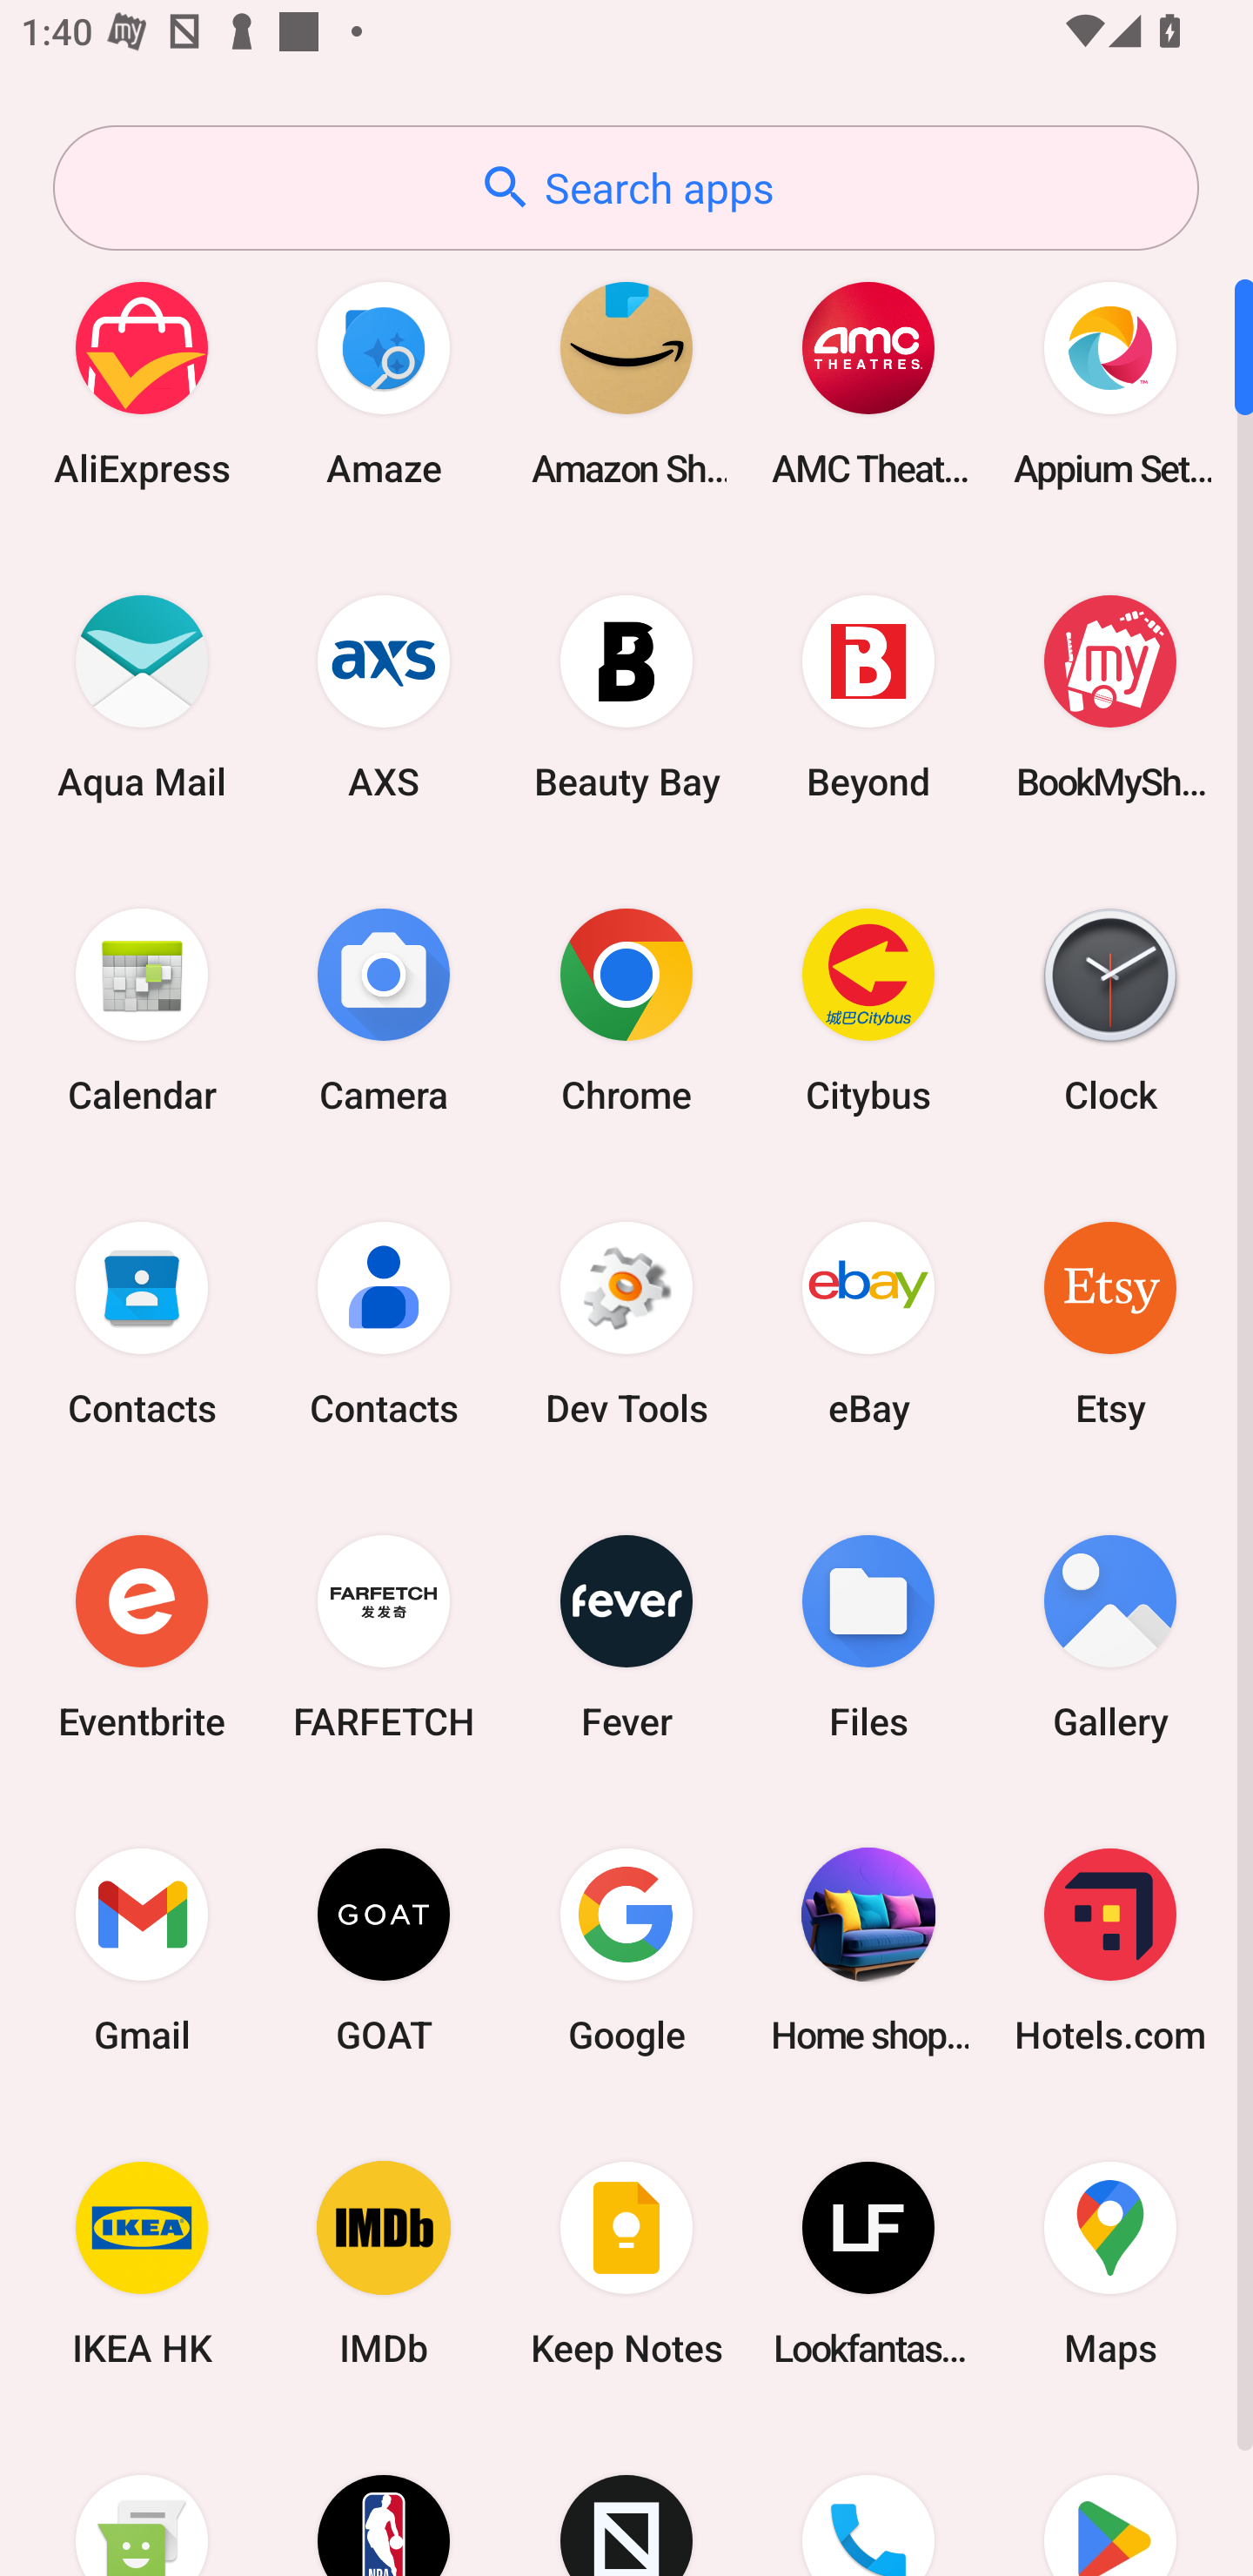  Describe the element at coordinates (868, 1636) in the screenshot. I see `Files` at that location.